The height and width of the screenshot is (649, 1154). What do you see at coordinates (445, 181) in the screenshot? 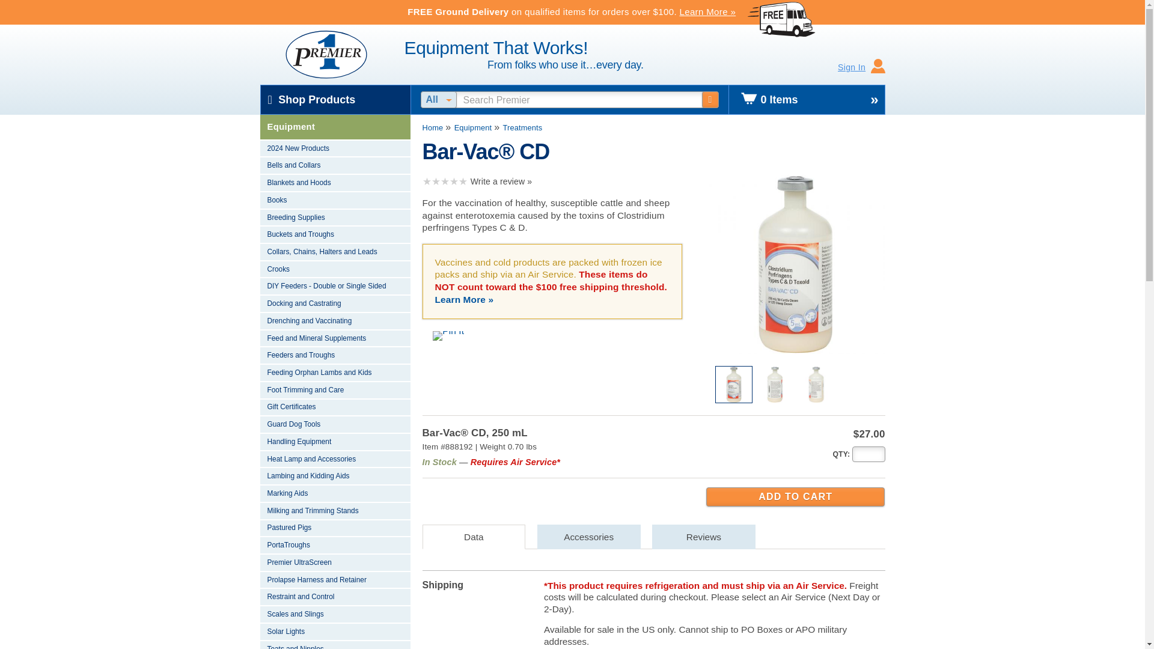
I see `Product rating: 0 out of 5` at bounding box center [445, 181].